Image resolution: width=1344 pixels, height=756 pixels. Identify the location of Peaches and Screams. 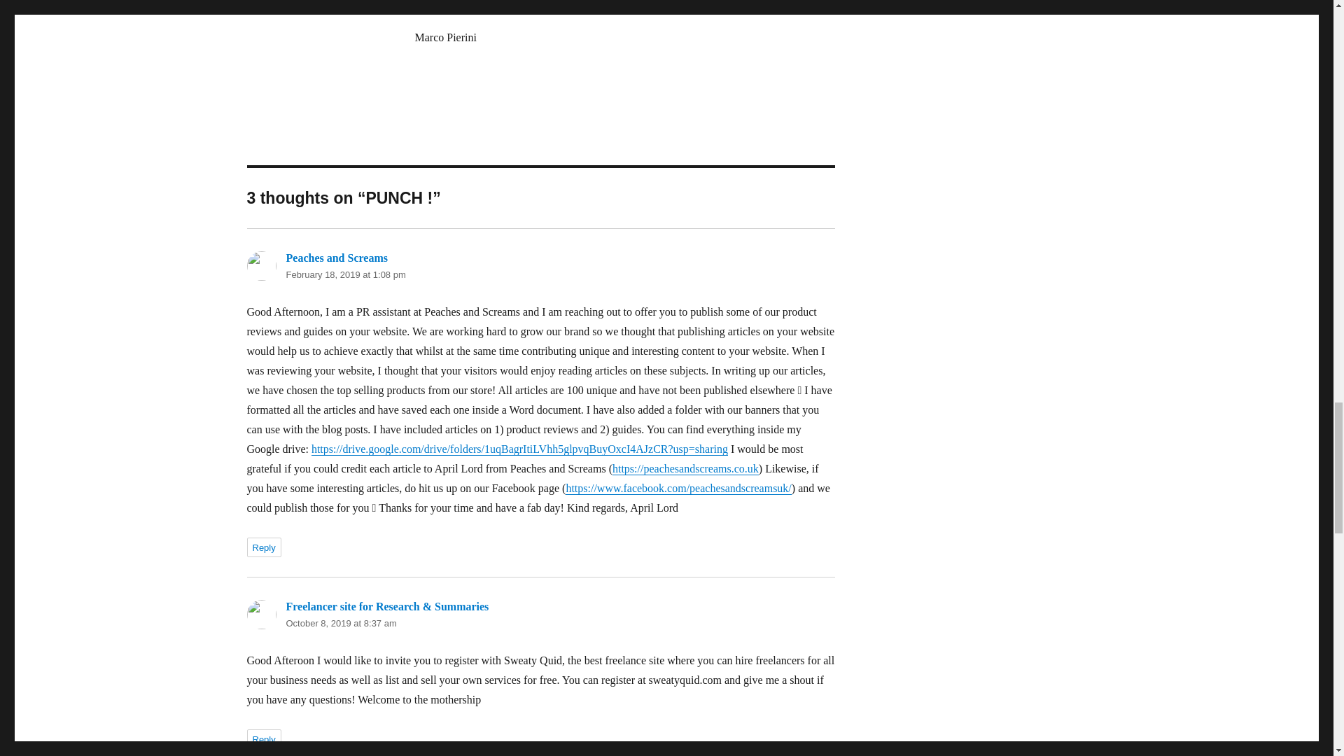
(336, 258).